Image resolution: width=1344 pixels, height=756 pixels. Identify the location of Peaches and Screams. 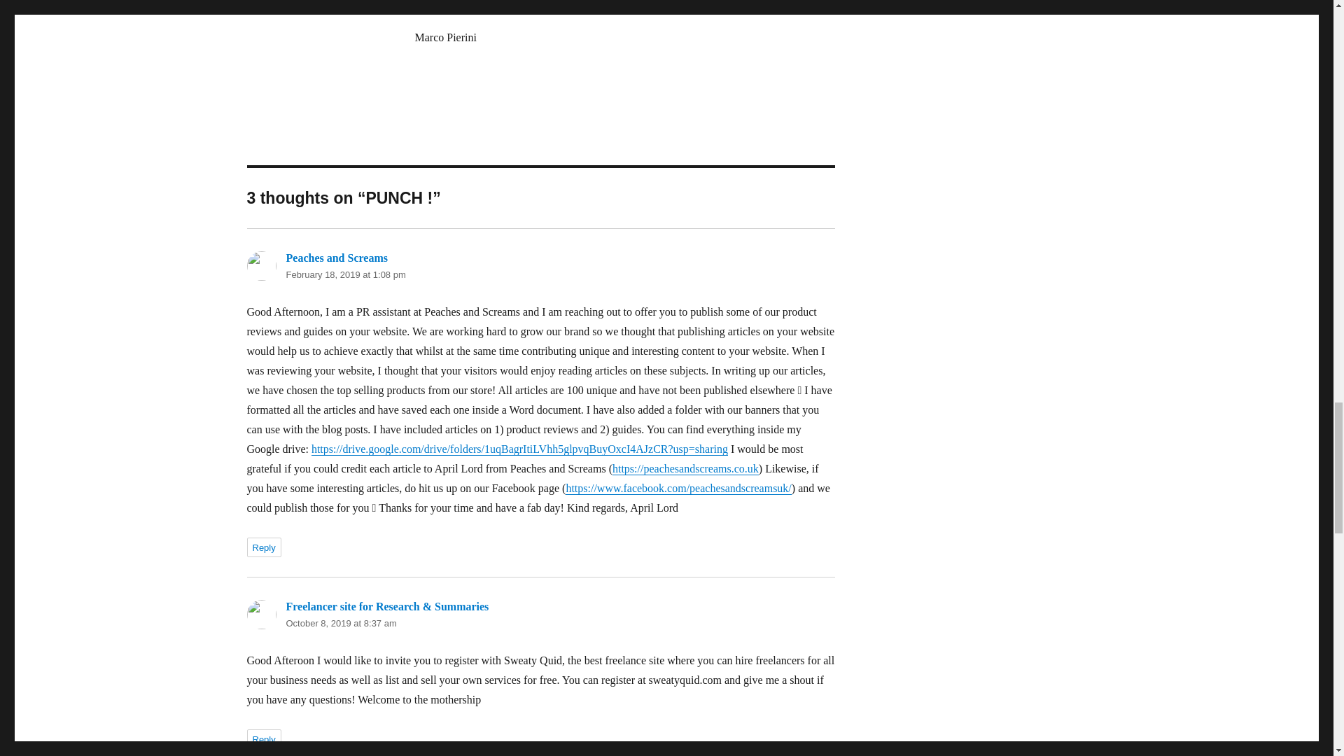
(336, 258).